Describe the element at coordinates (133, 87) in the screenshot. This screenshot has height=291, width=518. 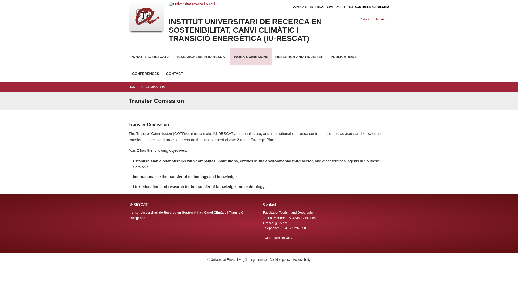
I see `Home` at that location.